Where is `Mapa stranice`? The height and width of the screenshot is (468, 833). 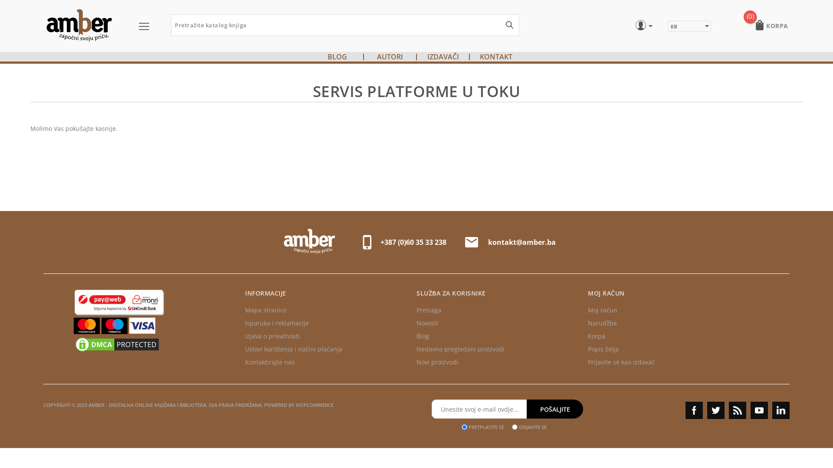 Mapa stranice is located at coordinates (266, 310).